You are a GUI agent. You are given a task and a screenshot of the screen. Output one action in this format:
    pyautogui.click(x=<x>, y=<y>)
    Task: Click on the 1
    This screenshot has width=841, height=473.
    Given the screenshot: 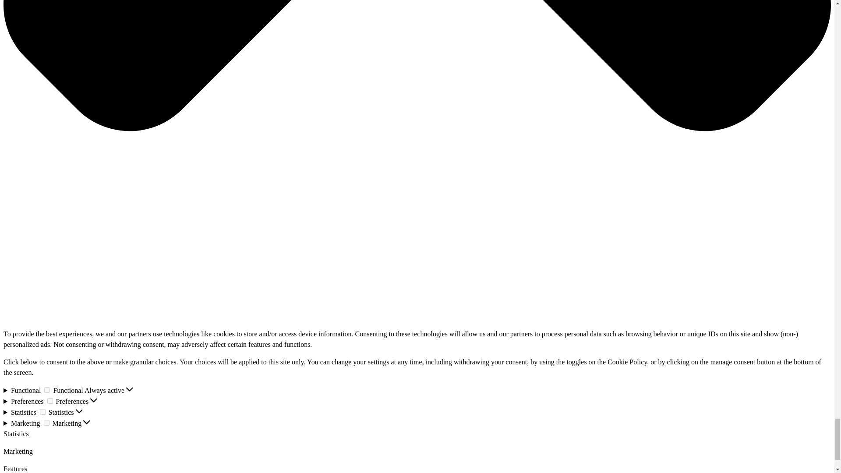 What is the action you would take?
    pyautogui.click(x=42, y=412)
    